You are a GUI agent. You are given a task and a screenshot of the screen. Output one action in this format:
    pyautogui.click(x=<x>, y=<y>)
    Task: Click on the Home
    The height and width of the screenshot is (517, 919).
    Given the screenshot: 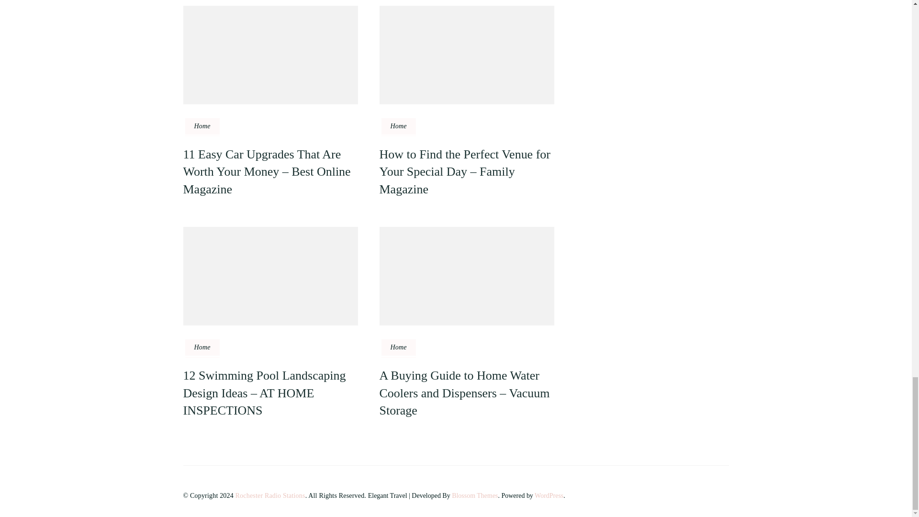 What is the action you would take?
    pyautogui.click(x=398, y=348)
    